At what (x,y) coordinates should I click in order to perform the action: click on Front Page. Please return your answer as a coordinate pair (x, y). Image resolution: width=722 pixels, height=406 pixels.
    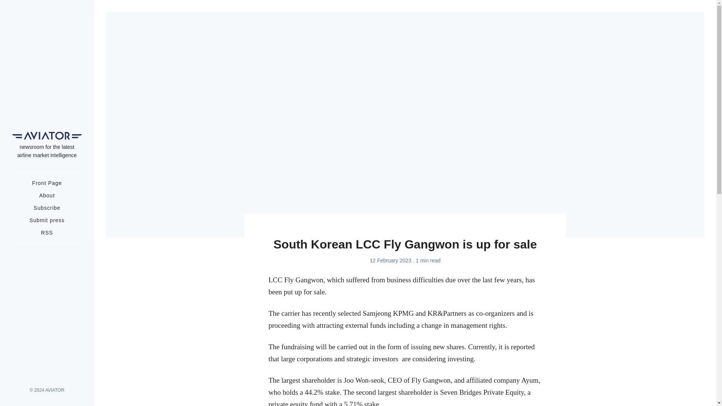
    Looking at the image, I should click on (47, 183).